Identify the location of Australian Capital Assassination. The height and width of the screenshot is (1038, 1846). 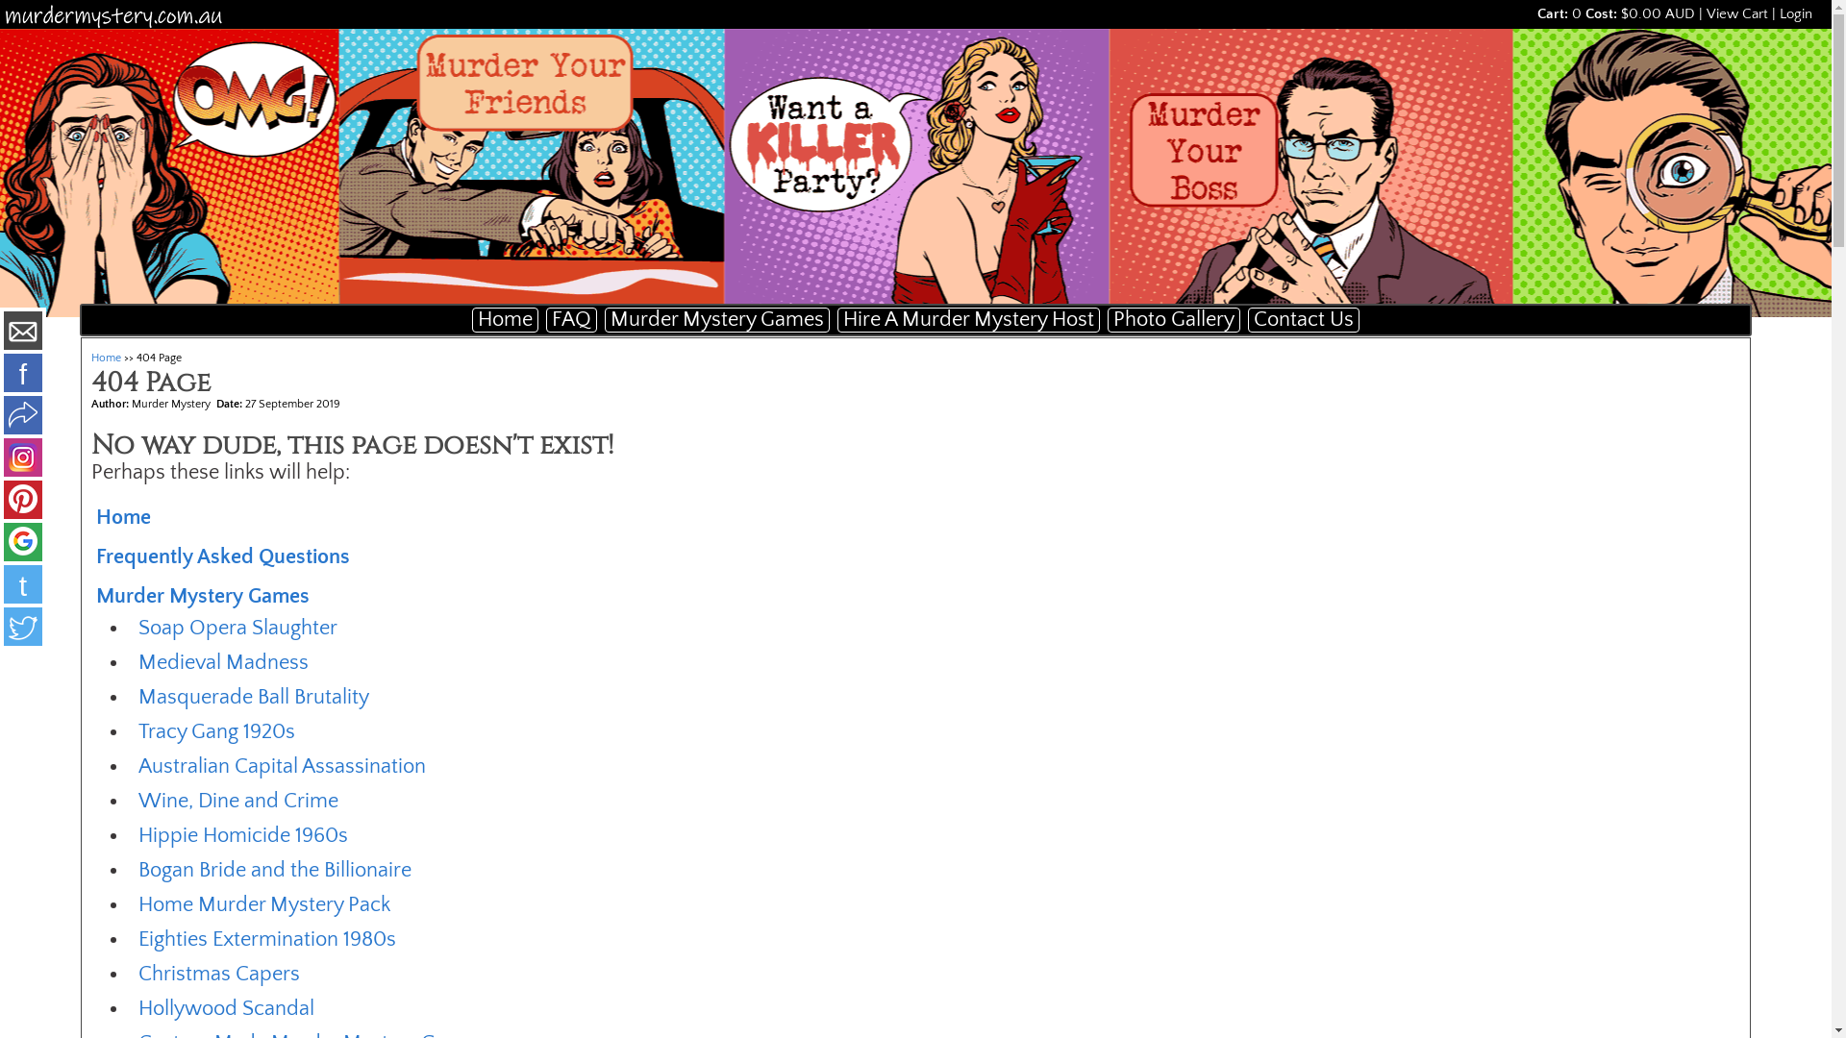
(283, 767).